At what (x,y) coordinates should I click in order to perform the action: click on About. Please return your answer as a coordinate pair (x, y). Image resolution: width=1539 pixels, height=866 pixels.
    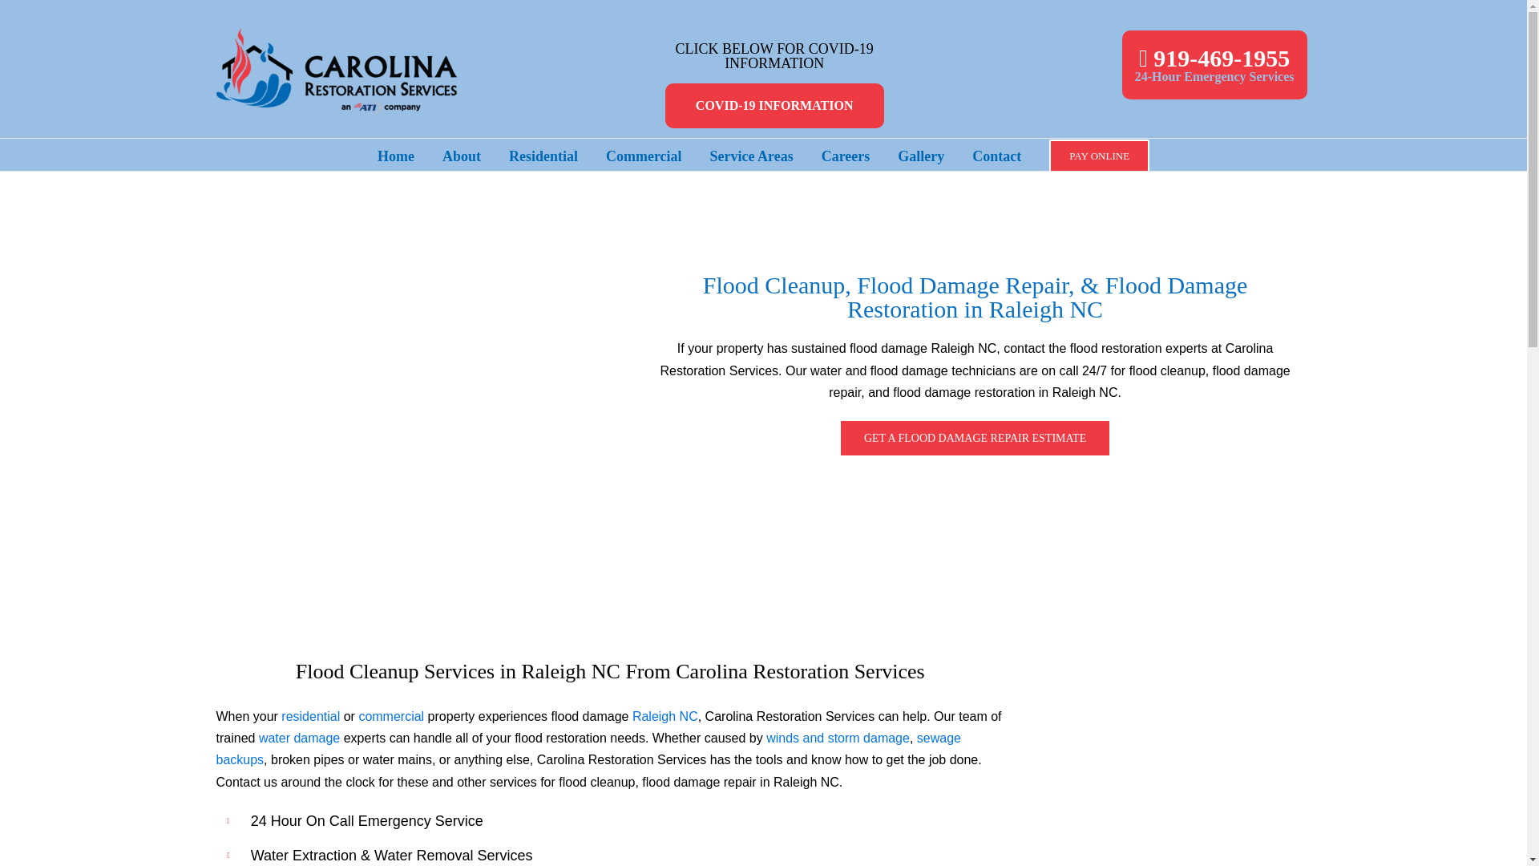
    Looking at the image, I should click on (462, 154).